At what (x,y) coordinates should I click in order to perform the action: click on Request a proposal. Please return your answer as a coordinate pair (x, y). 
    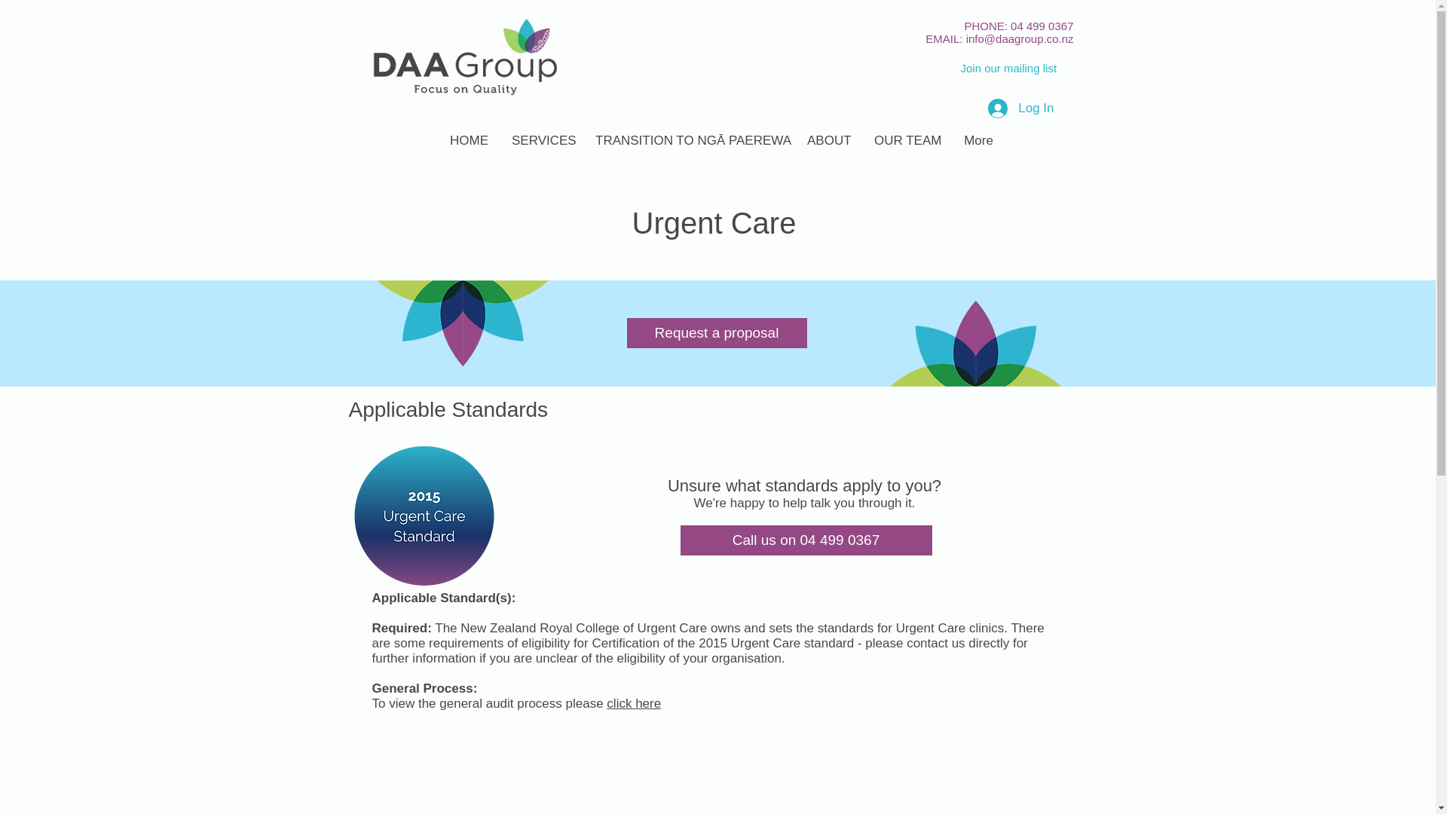
    Looking at the image, I should click on (717, 333).